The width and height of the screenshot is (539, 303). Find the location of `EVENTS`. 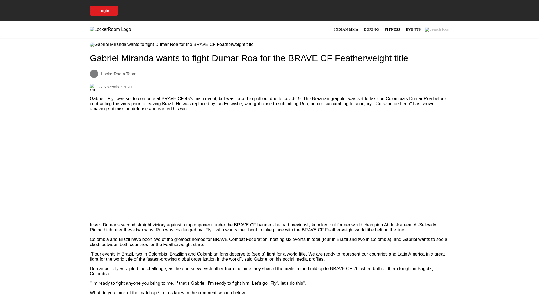

EVENTS is located at coordinates (413, 29).